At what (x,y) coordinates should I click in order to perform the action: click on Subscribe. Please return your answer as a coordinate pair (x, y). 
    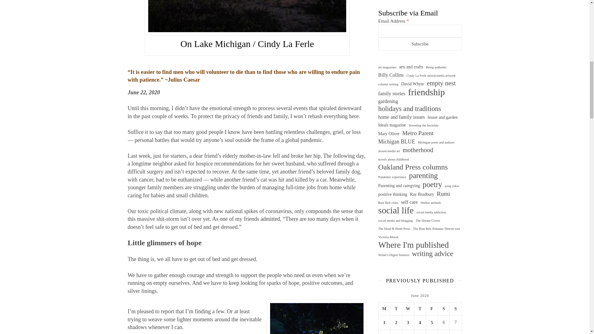
    Looking at the image, I should click on (420, 44).